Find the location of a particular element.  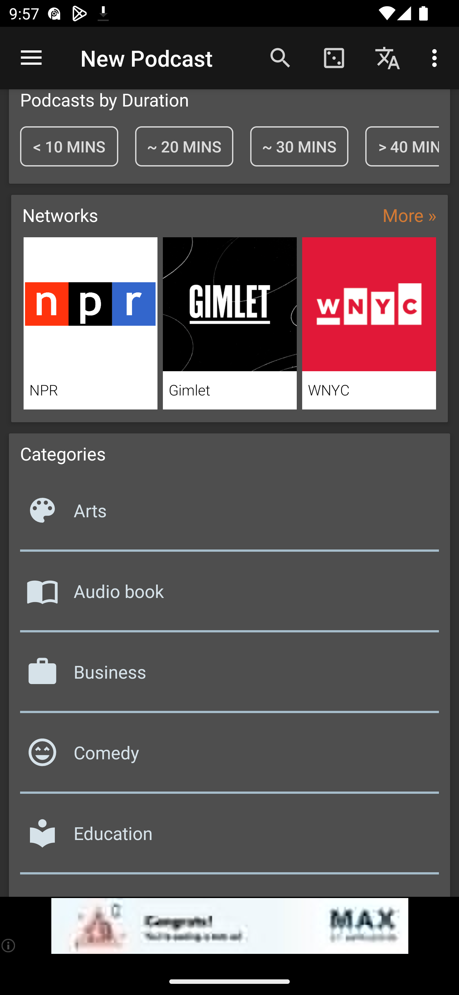

Arts is located at coordinates (229, 515).